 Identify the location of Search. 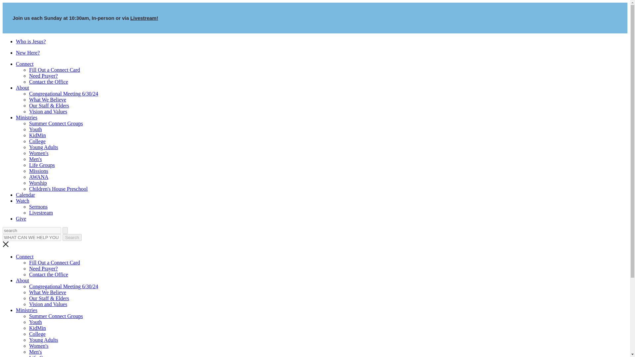
(72, 237).